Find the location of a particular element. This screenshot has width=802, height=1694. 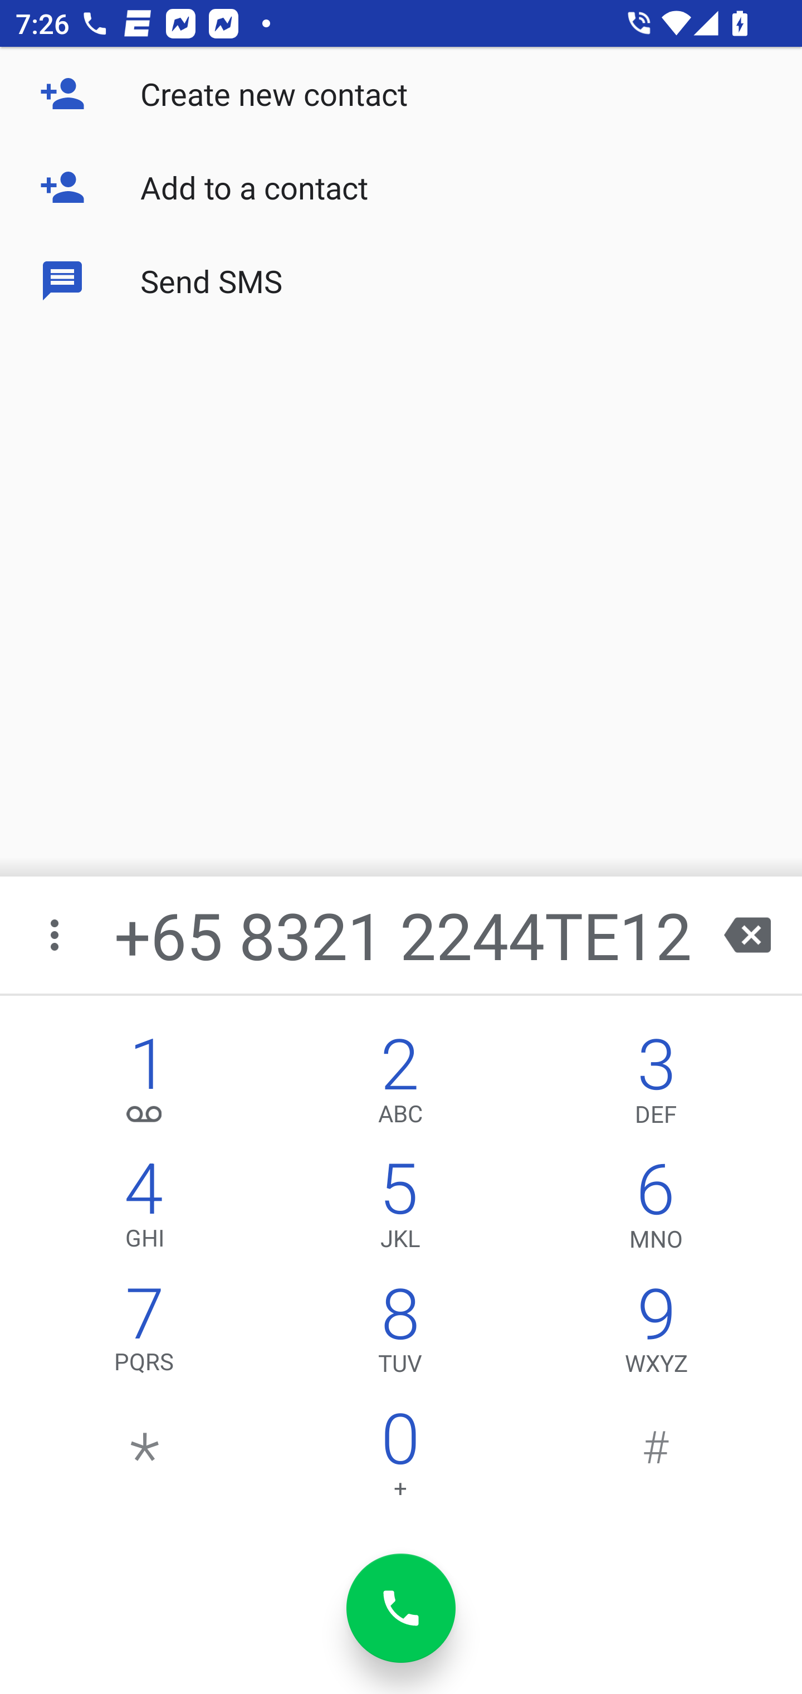

2,ABC 2 ABC is located at coordinates (400, 1085).